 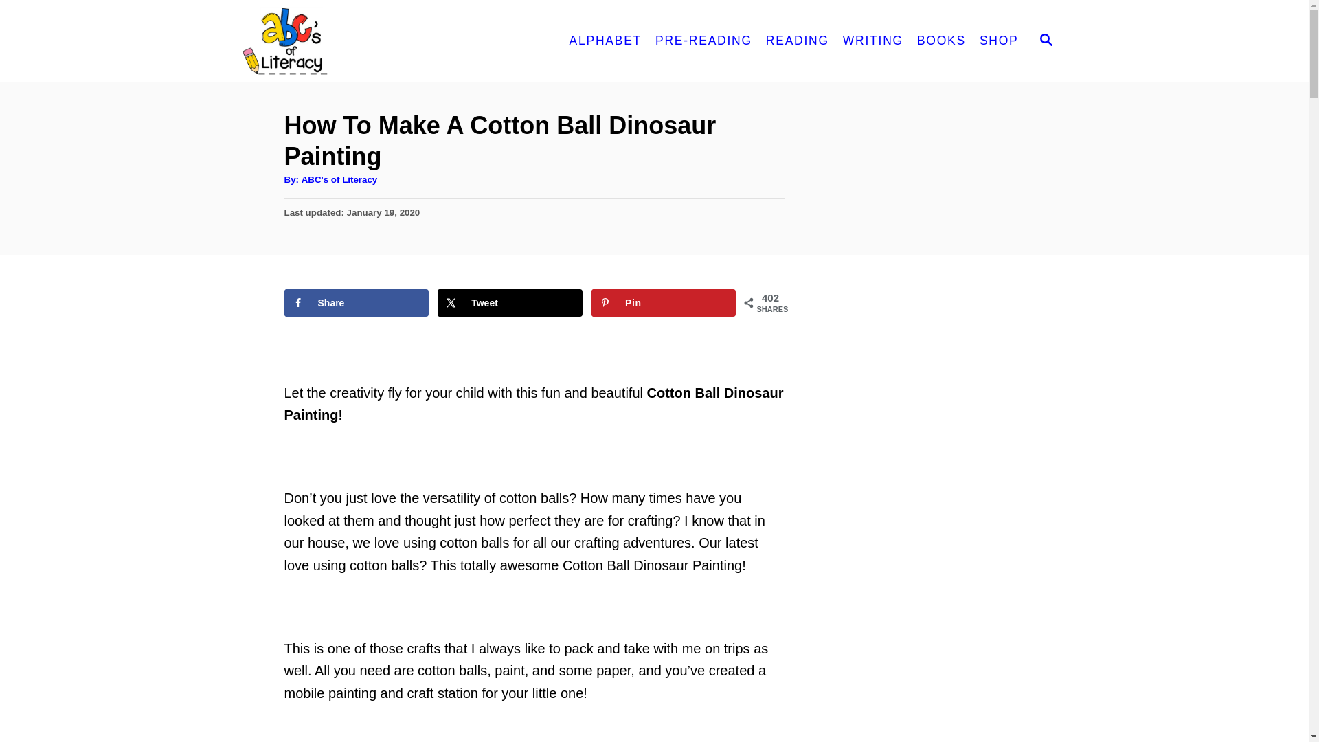 What do you see at coordinates (664, 303) in the screenshot?
I see `Pin` at bounding box center [664, 303].